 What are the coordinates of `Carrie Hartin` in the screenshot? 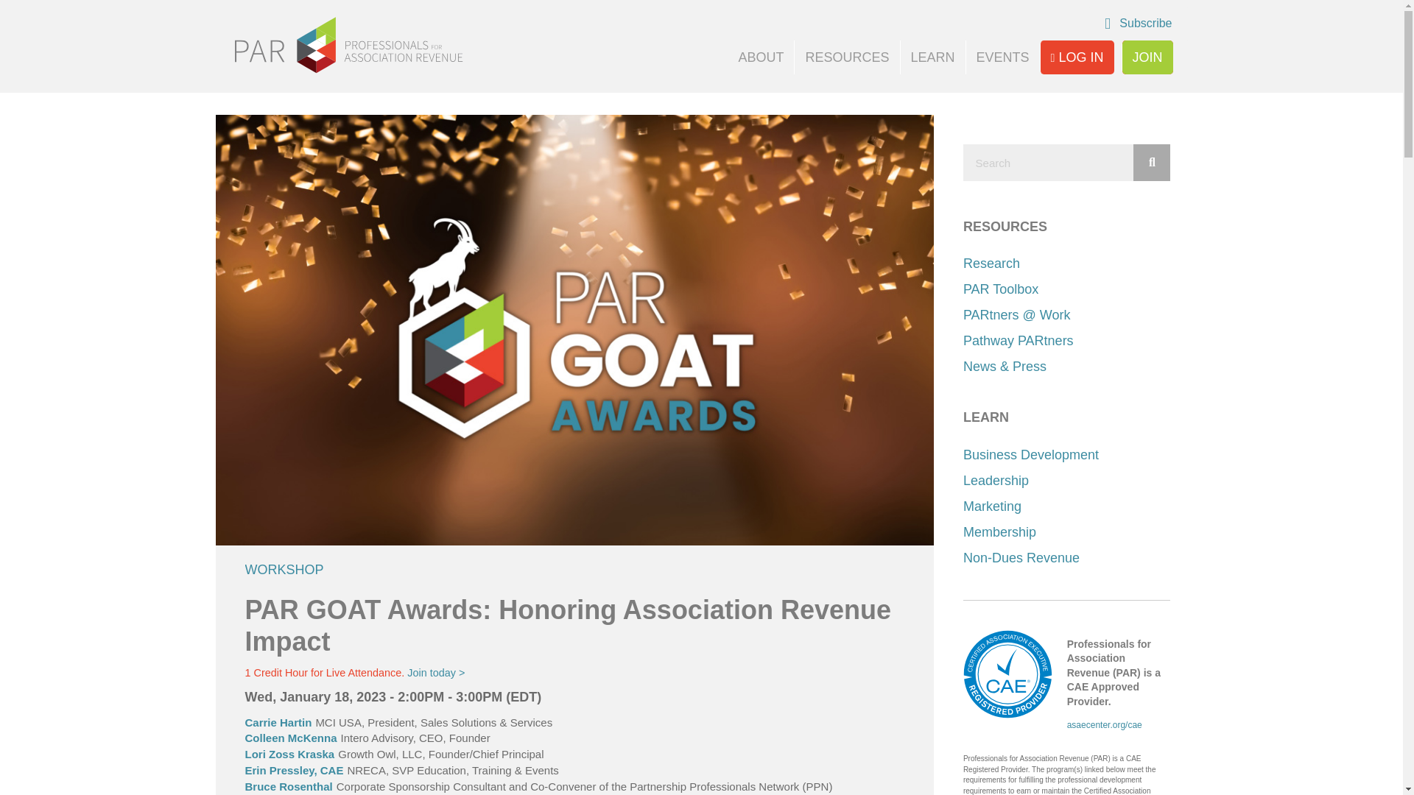 It's located at (278, 723).